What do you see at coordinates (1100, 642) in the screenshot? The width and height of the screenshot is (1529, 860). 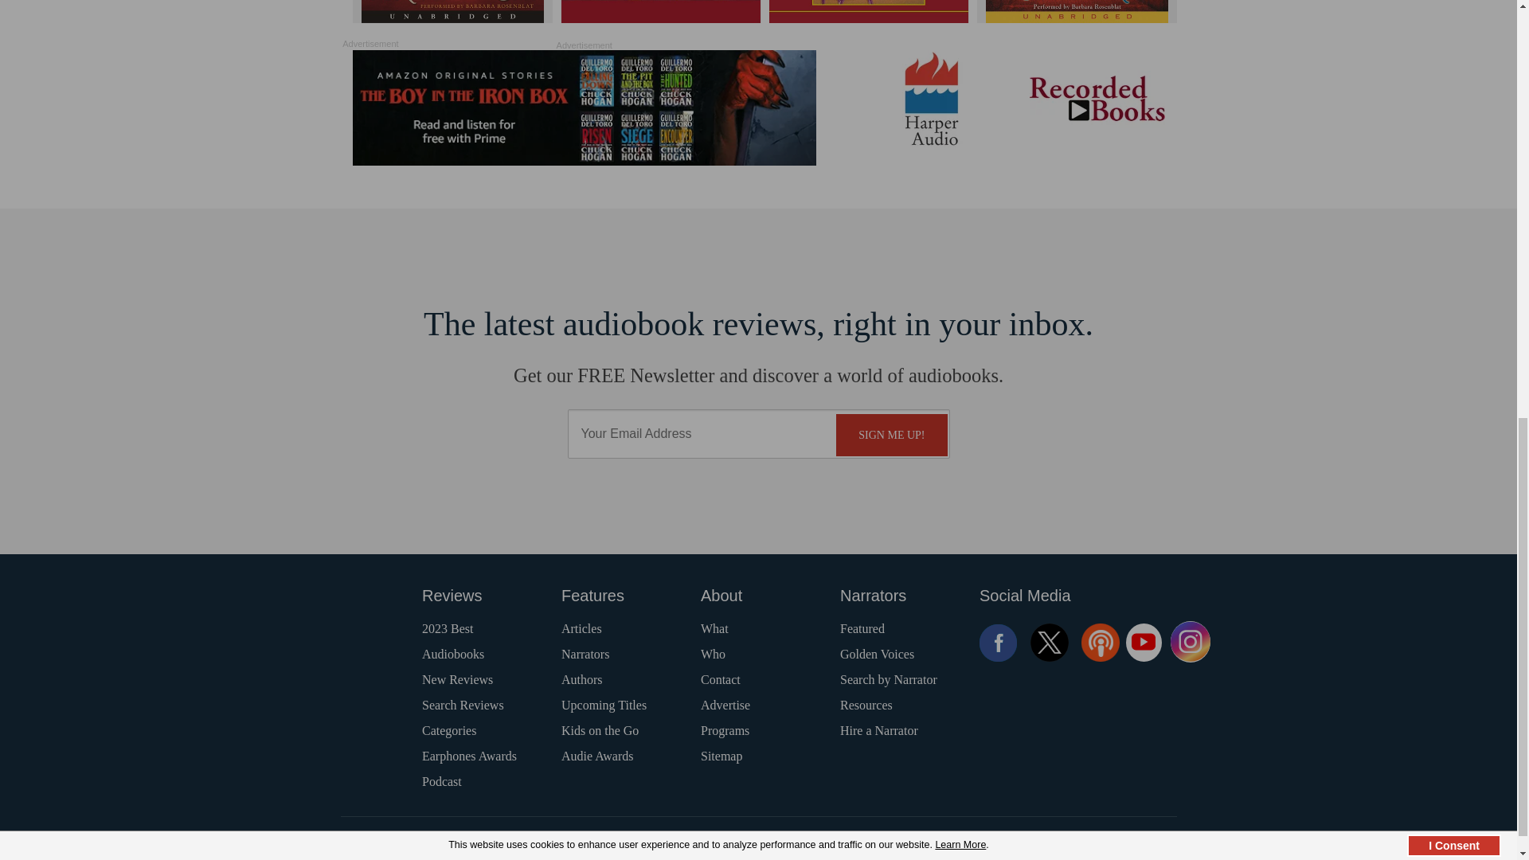 I see `Podcast` at bounding box center [1100, 642].